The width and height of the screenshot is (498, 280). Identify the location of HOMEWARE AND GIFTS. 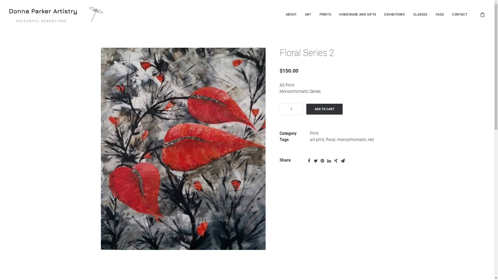
(358, 15).